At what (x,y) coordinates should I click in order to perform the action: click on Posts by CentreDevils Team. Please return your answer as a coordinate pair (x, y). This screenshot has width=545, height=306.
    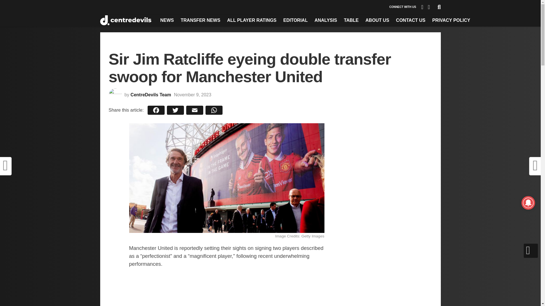
    Looking at the image, I should click on (151, 95).